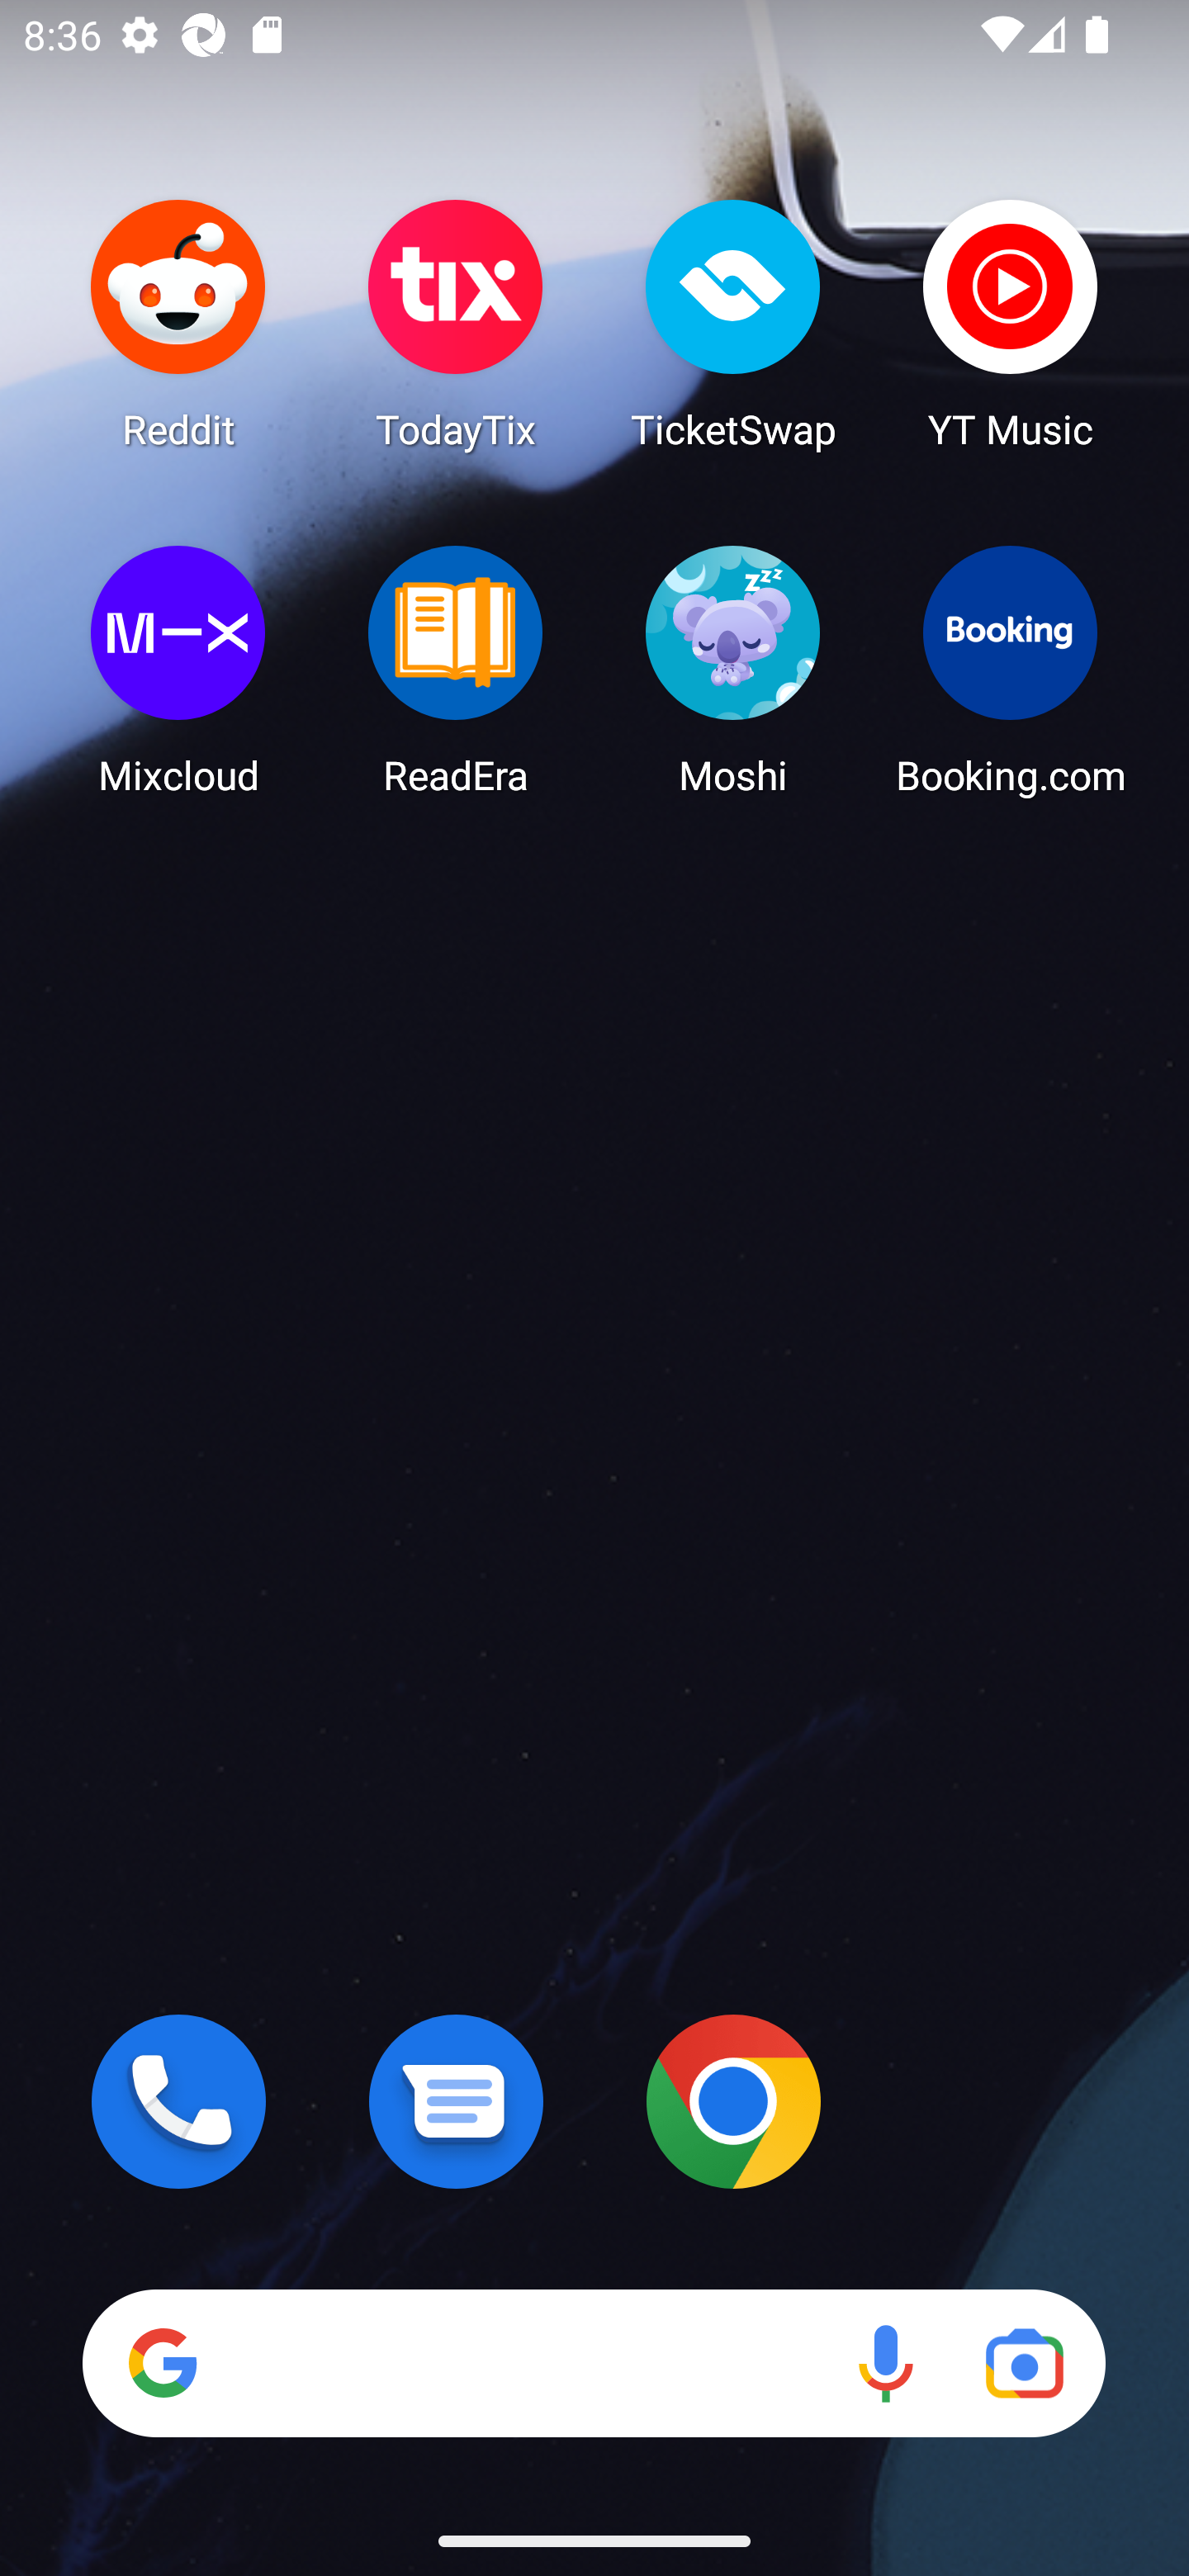 The height and width of the screenshot is (2576, 1189). What do you see at coordinates (178, 324) in the screenshot?
I see `Reddit` at bounding box center [178, 324].